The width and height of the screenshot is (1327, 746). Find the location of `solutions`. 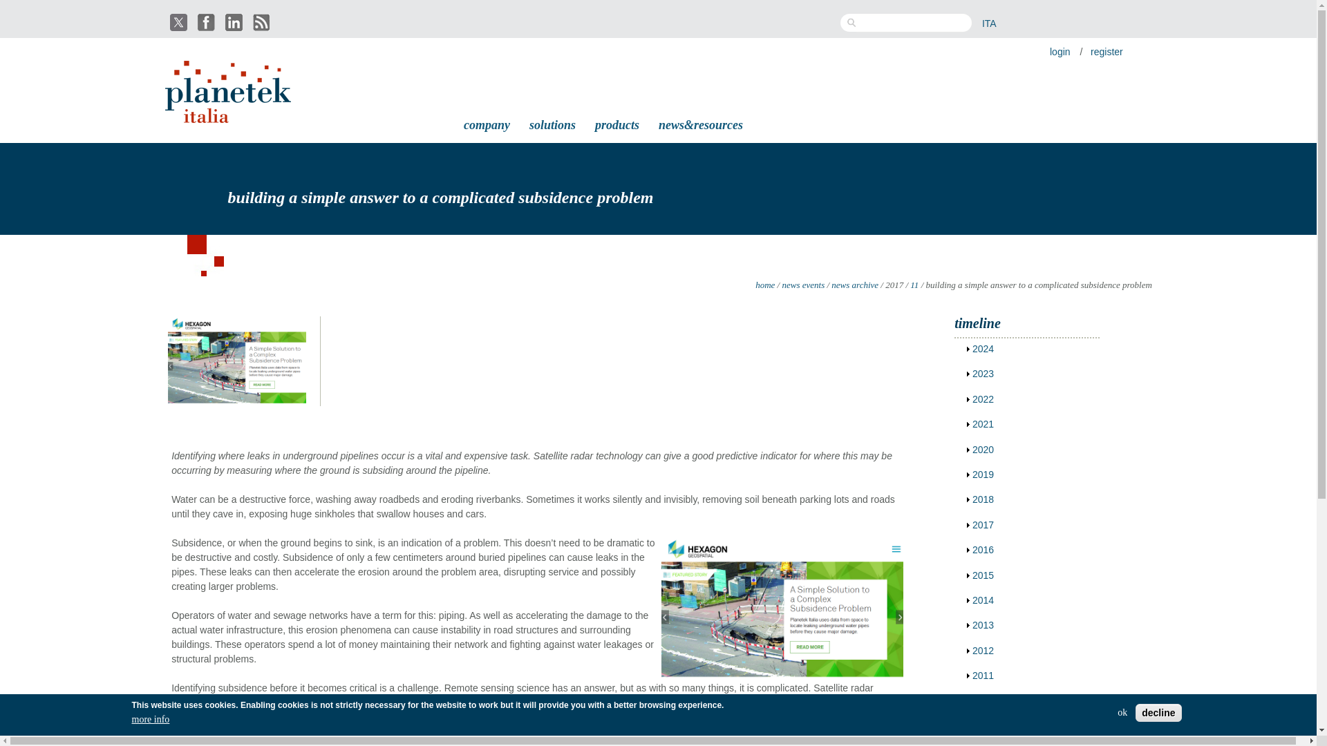

solutions is located at coordinates (552, 123).